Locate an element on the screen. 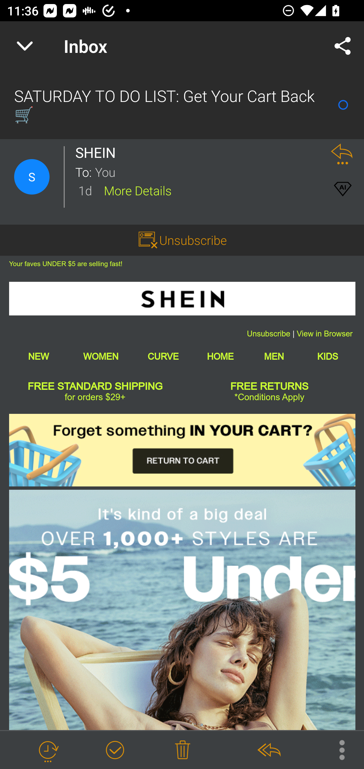 The height and width of the screenshot is (769, 364). Reply All is located at coordinates (269, 750).